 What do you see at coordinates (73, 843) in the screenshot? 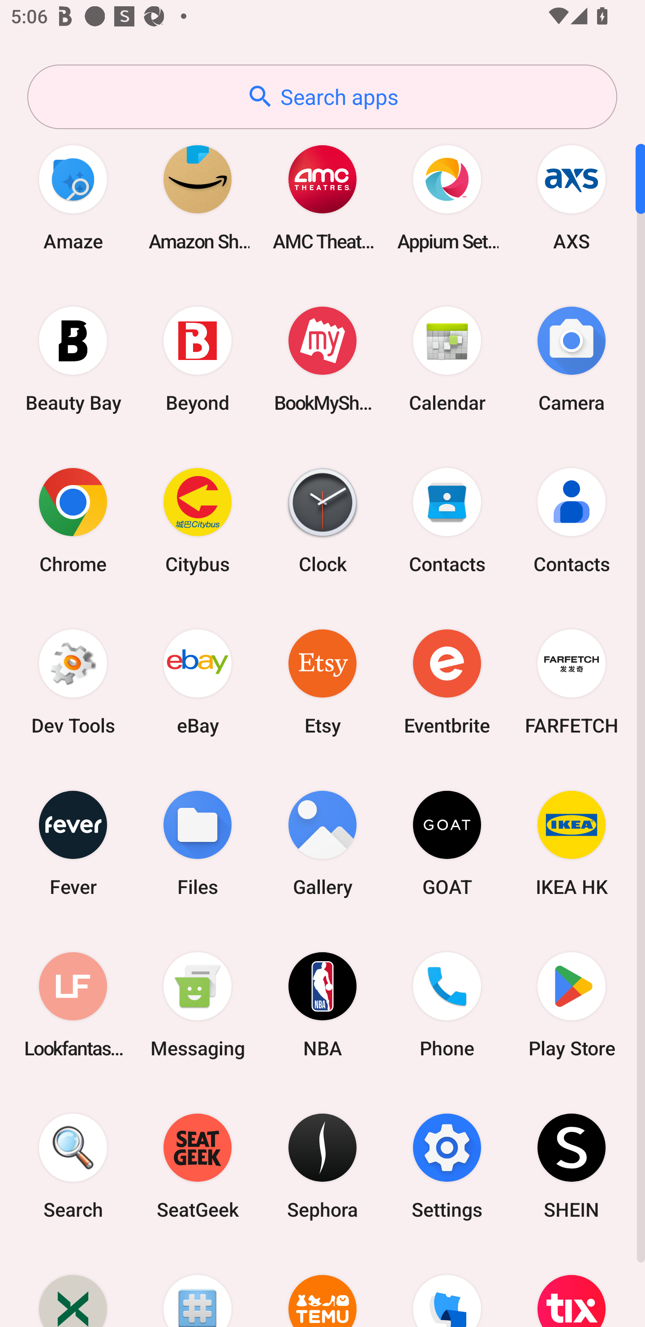
I see `Fever` at bounding box center [73, 843].